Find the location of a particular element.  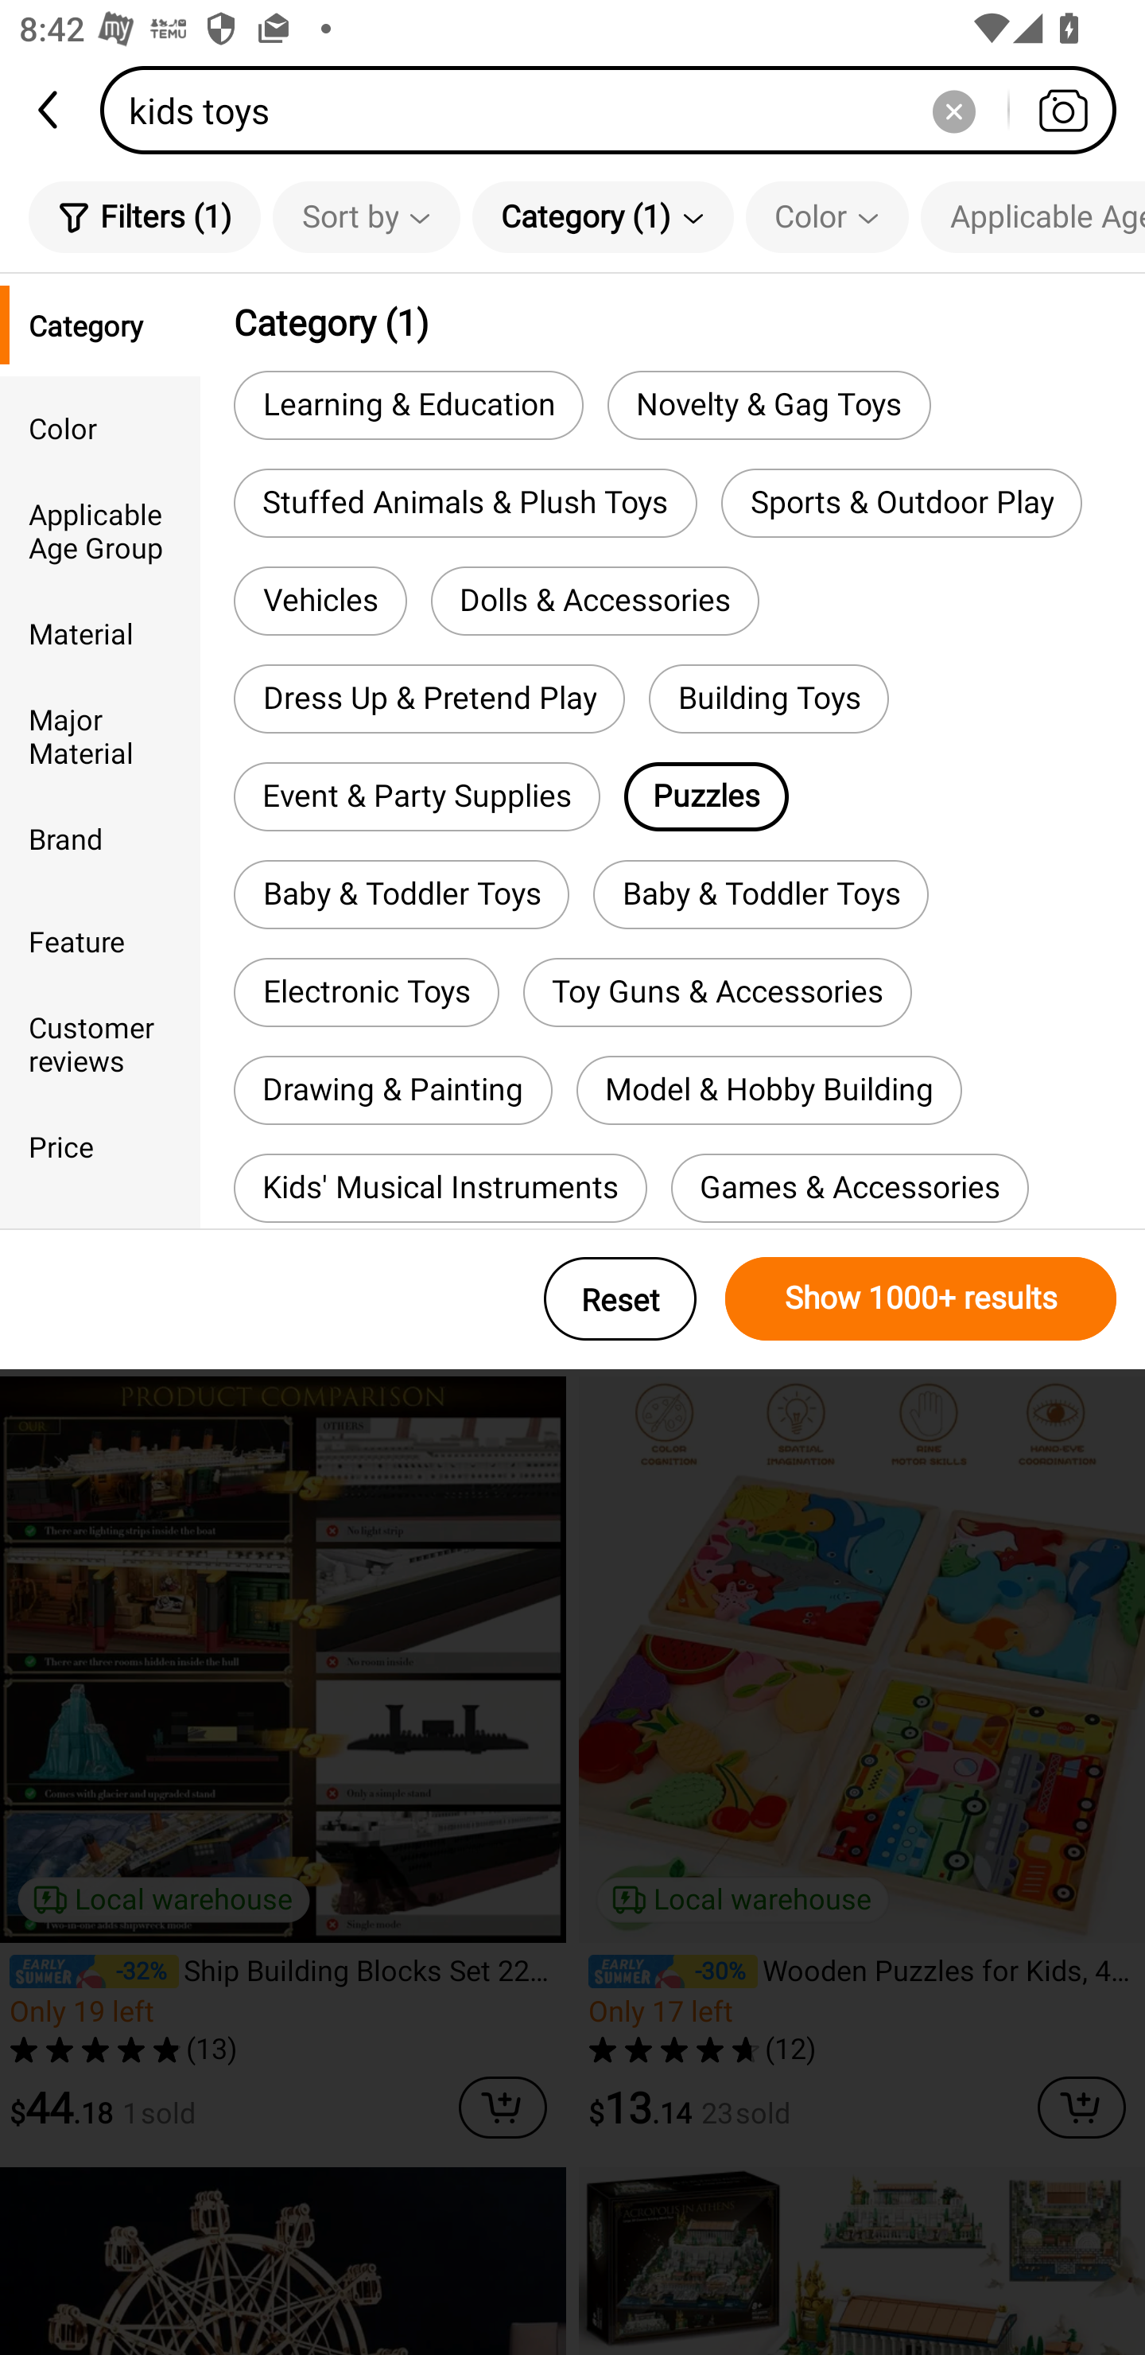

Delete search history is located at coordinates (953, 110).